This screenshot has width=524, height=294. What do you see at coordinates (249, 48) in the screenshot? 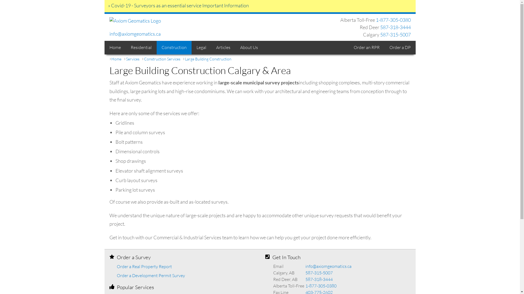
I see `About Us` at bounding box center [249, 48].